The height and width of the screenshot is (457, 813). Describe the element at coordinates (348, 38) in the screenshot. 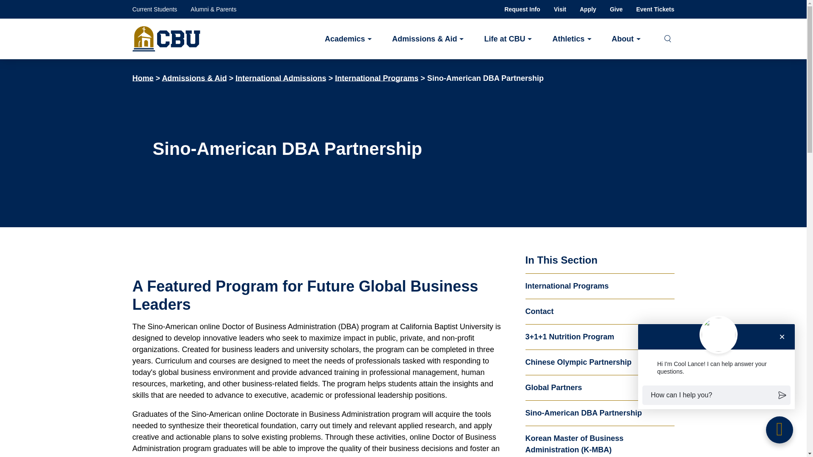

I see `Academics` at that location.